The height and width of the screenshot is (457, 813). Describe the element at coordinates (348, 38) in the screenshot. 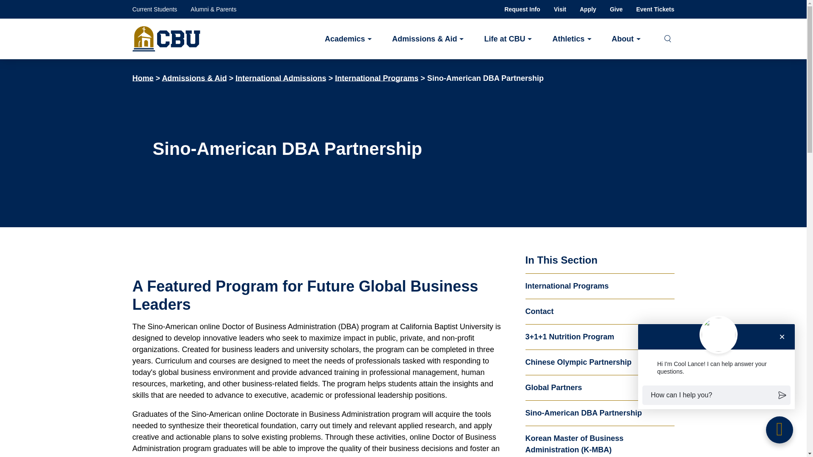

I see `Academics` at that location.